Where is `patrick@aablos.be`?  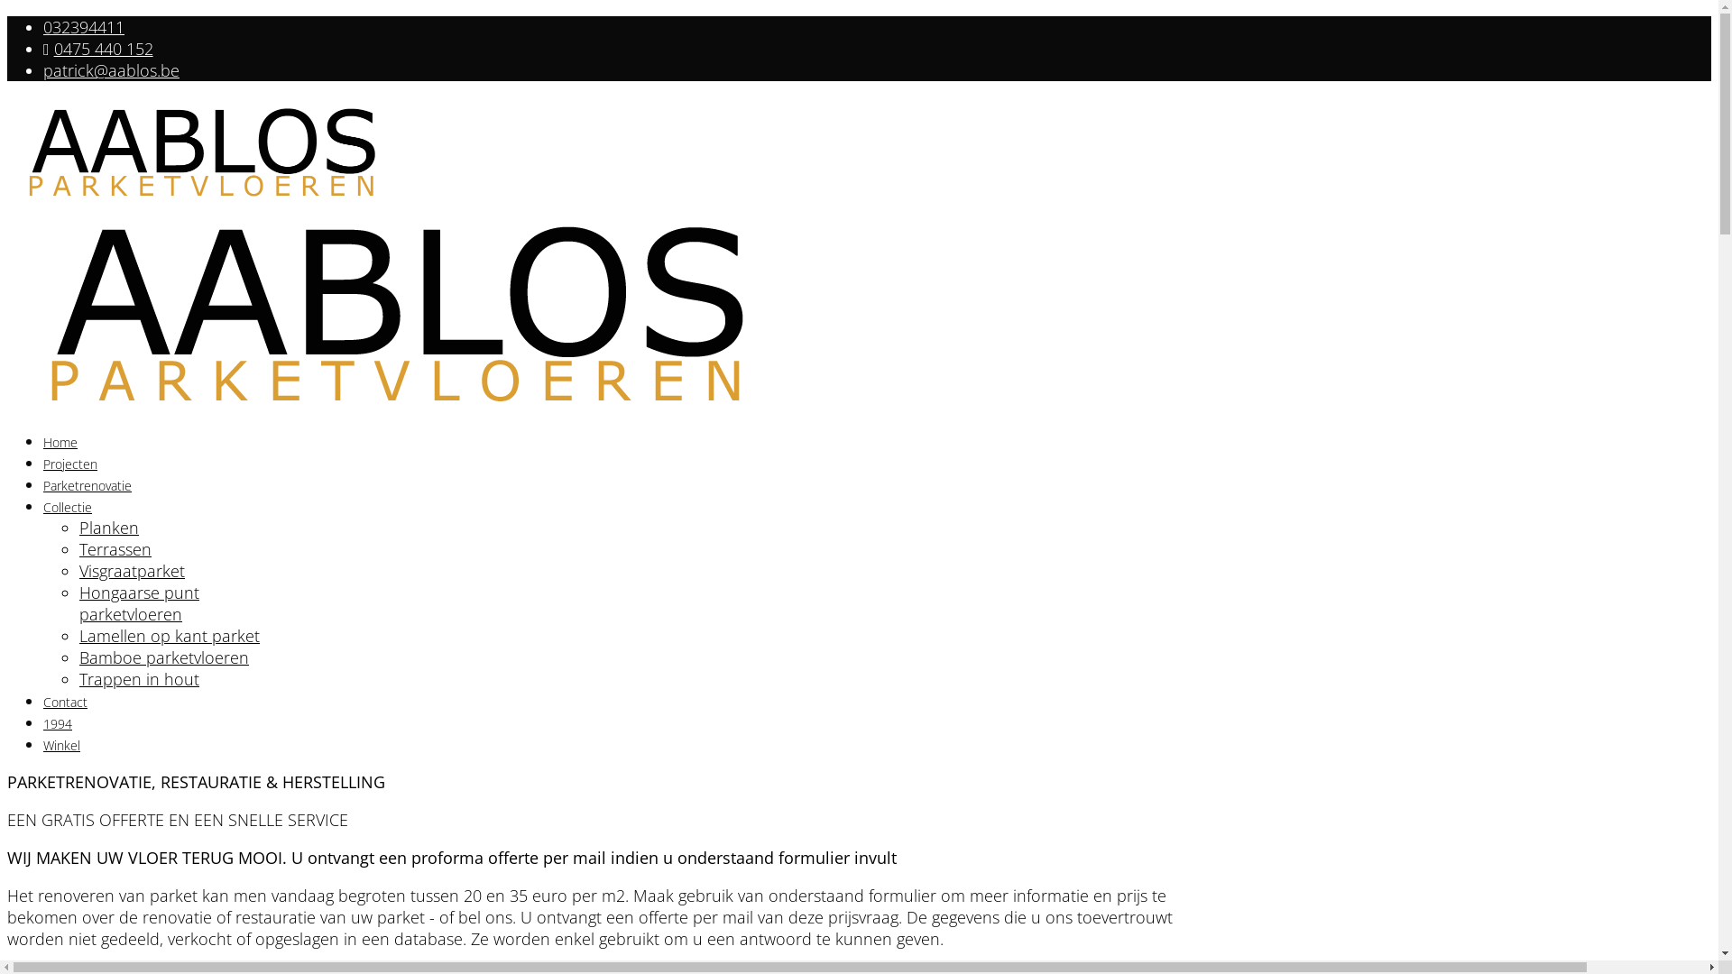 patrick@aablos.be is located at coordinates (112, 70).